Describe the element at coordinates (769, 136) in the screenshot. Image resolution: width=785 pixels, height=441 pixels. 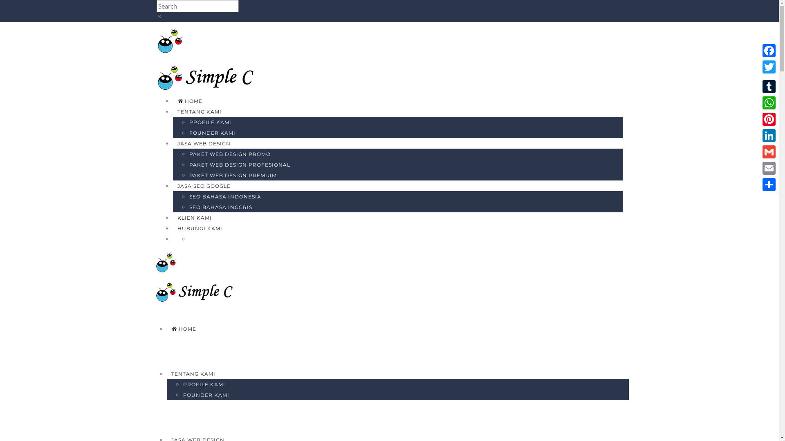
I see `LinkedIn` at that location.